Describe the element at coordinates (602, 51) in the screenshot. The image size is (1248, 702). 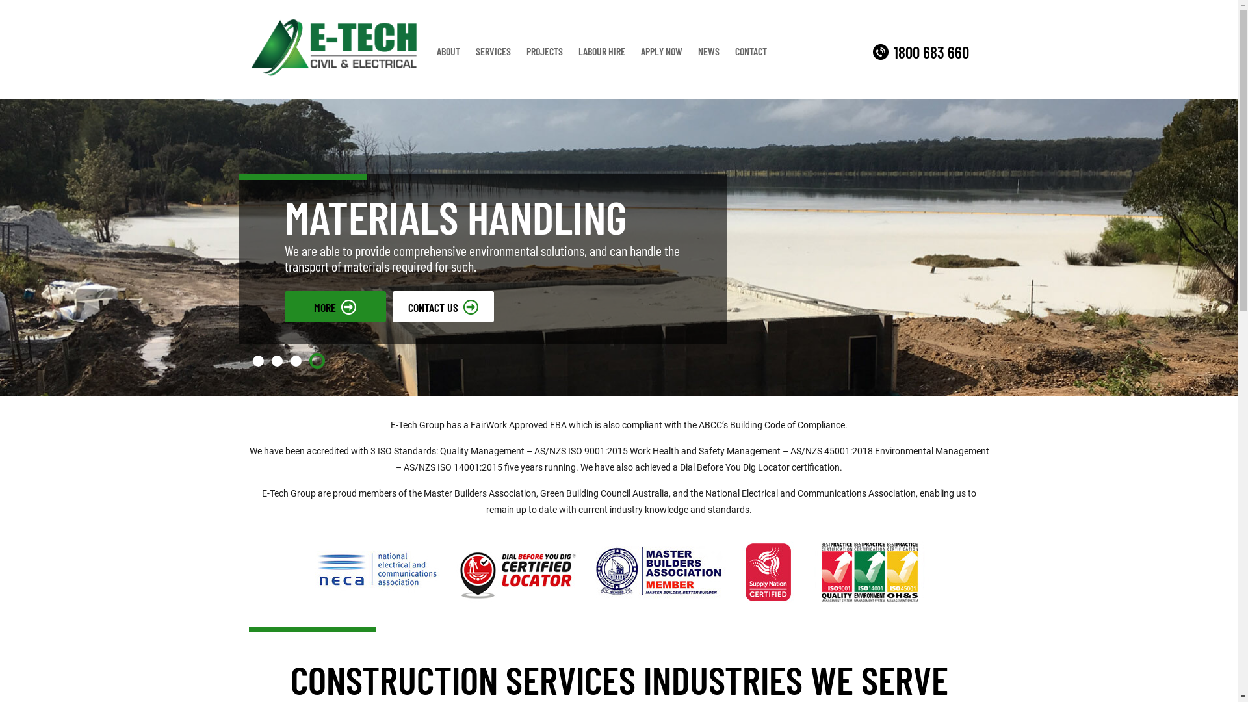
I see `LABOUR HIRE` at that location.